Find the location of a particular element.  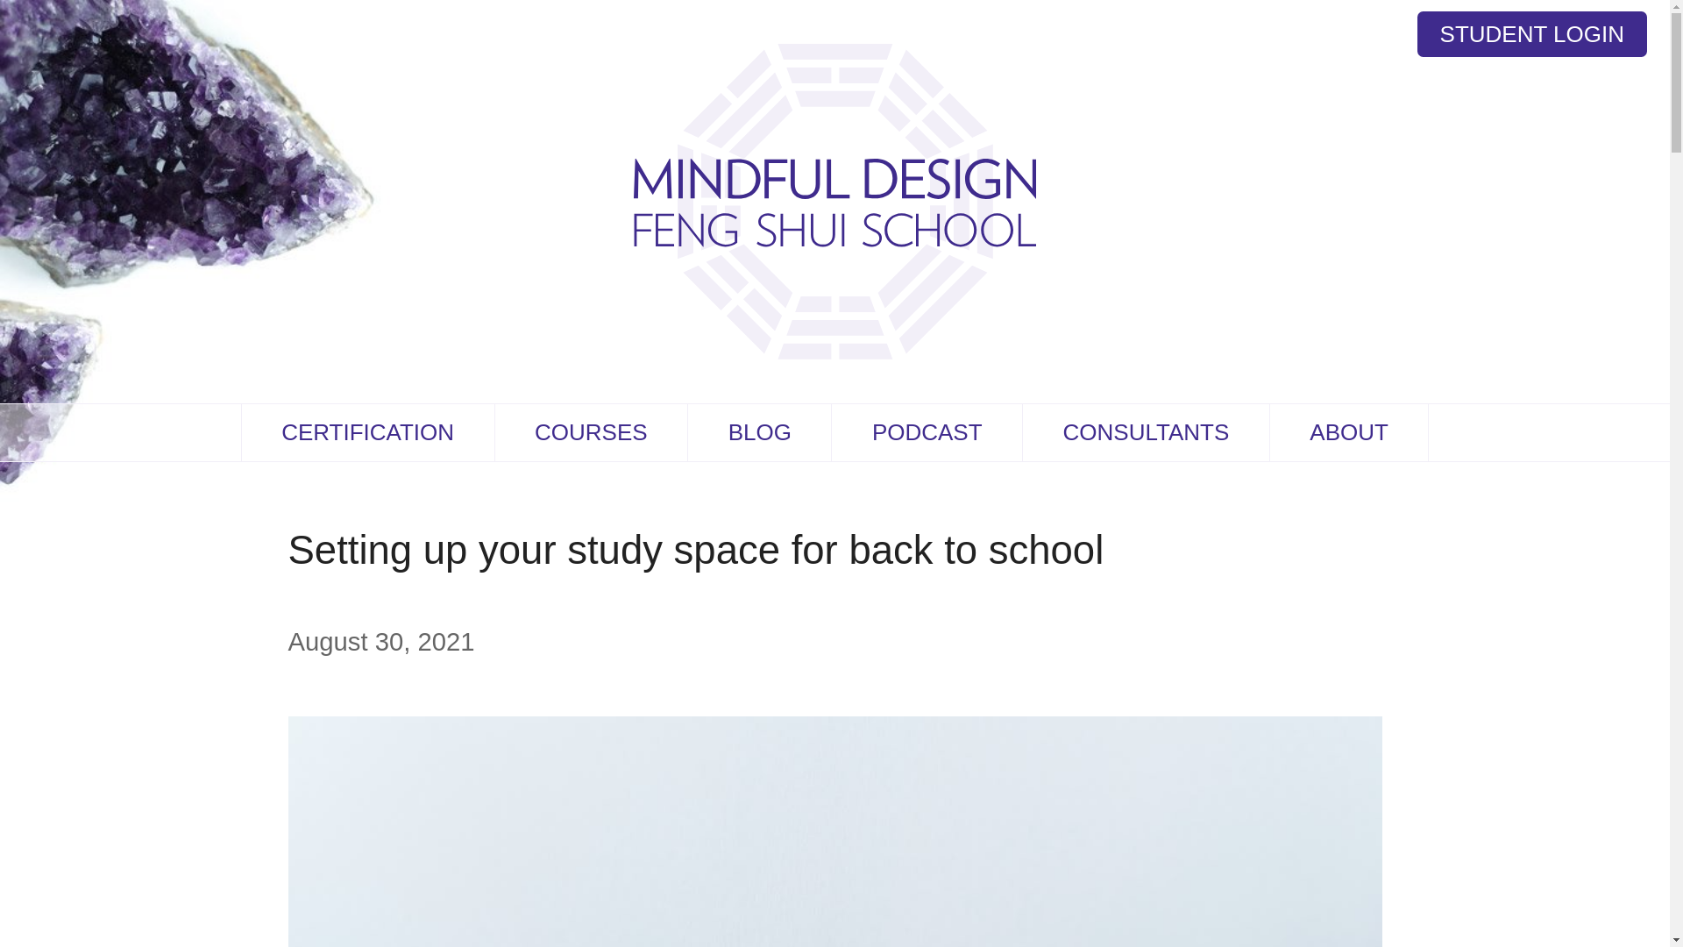

CONSULTANTS is located at coordinates (1146, 432).